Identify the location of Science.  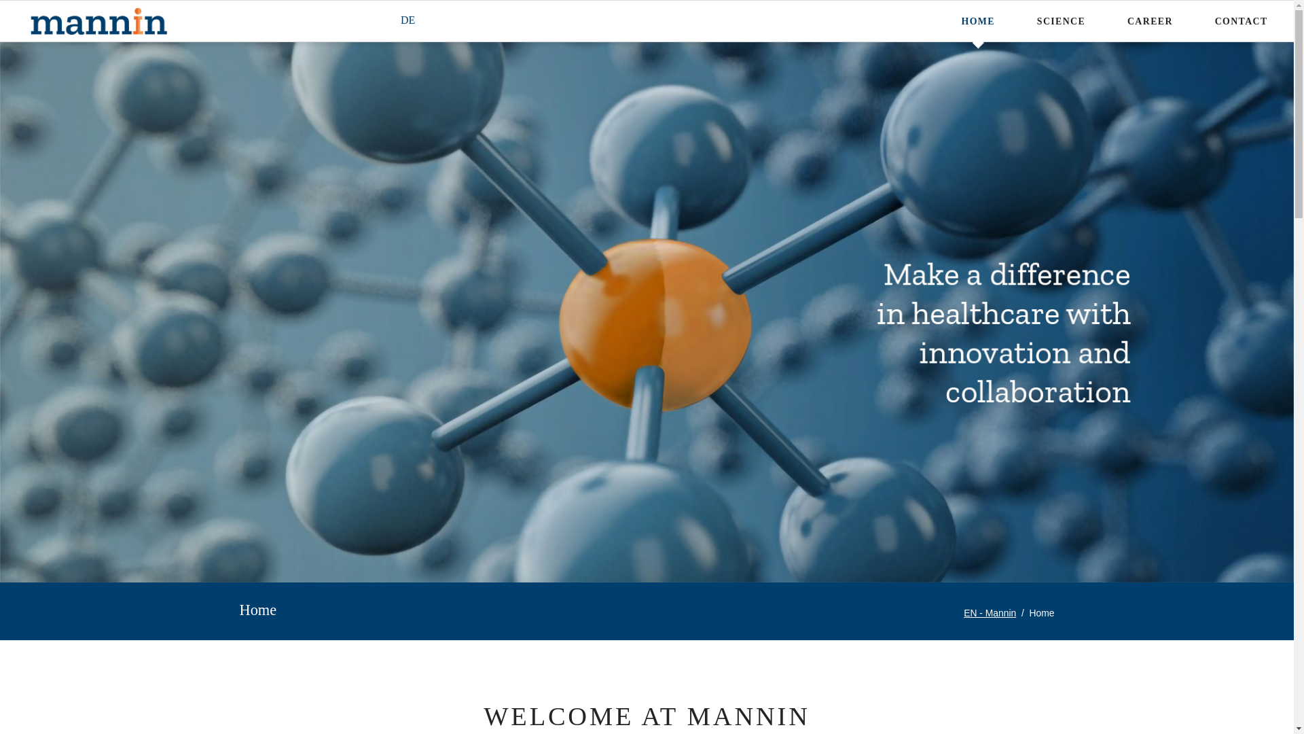
(1061, 20).